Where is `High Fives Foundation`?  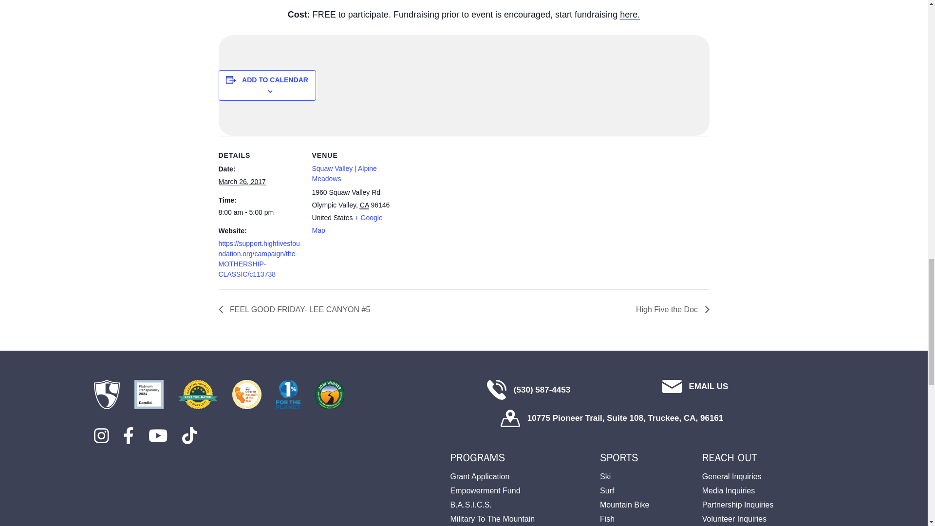 High Fives Foundation is located at coordinates (106, 394).